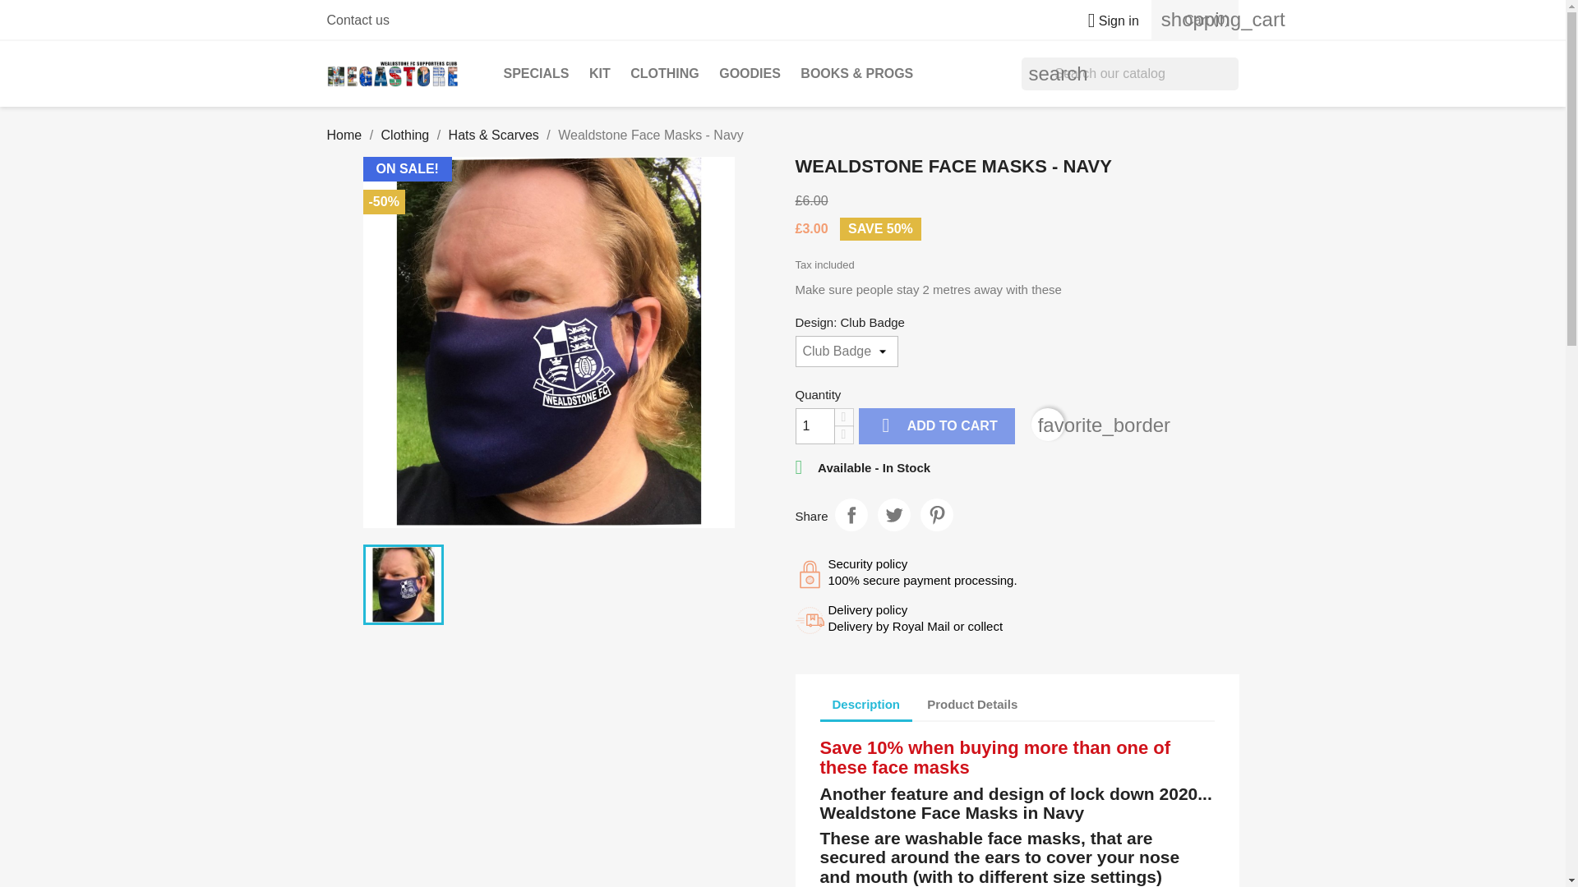 The height and width of the screenshot is (887, 1578). I want to click on Contact us, so click(358, 20).